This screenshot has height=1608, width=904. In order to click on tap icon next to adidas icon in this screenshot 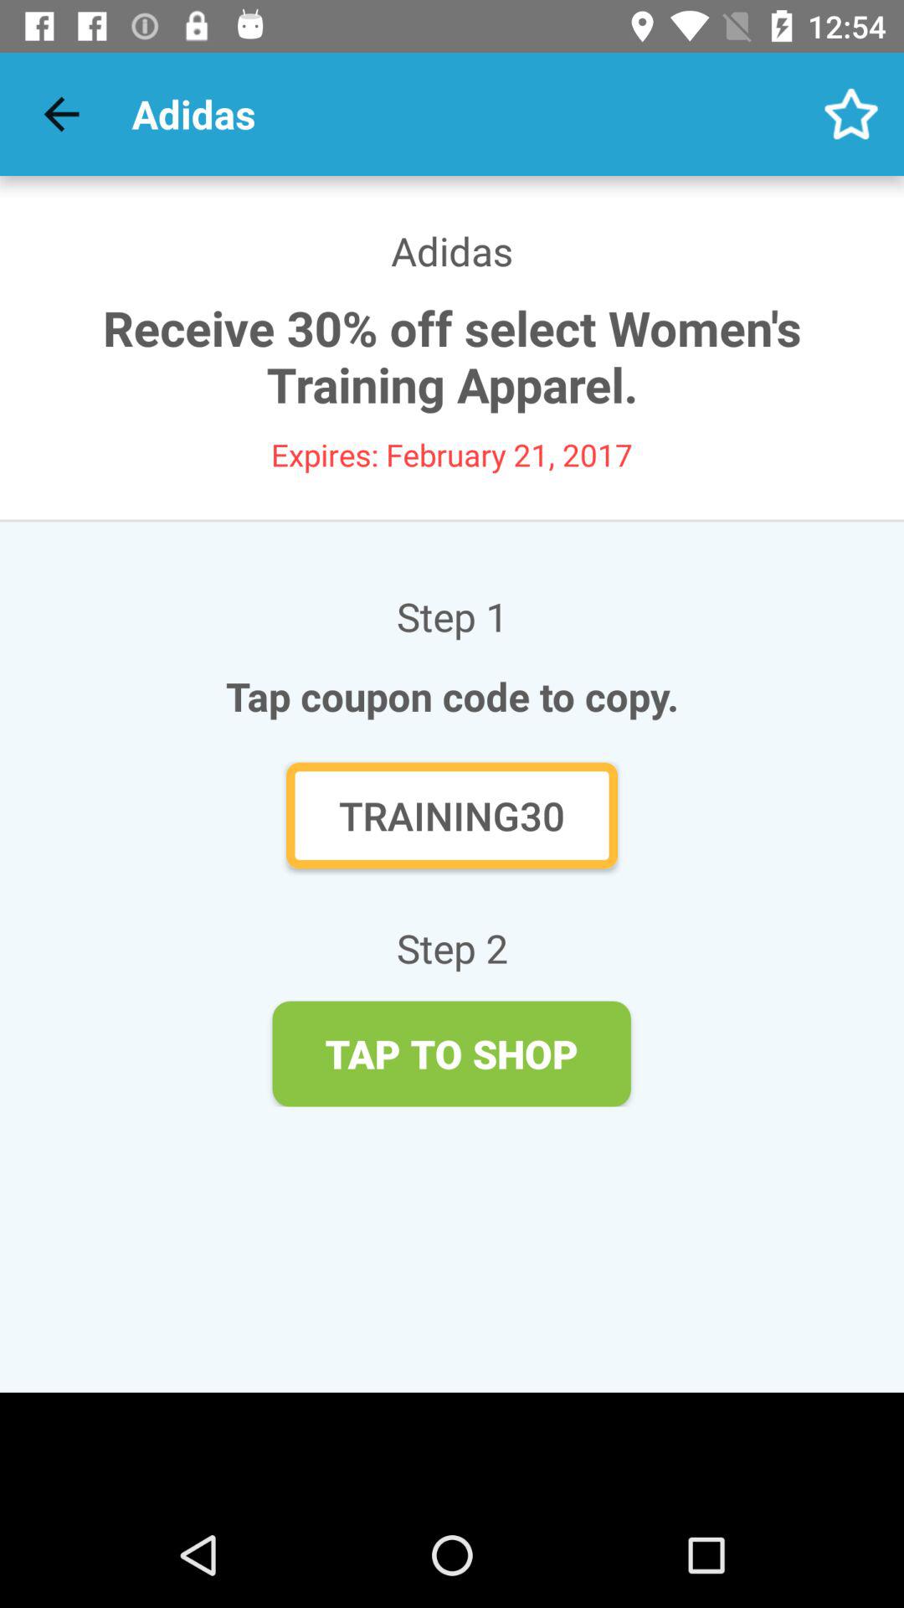, I will do `click(850, 114)`.